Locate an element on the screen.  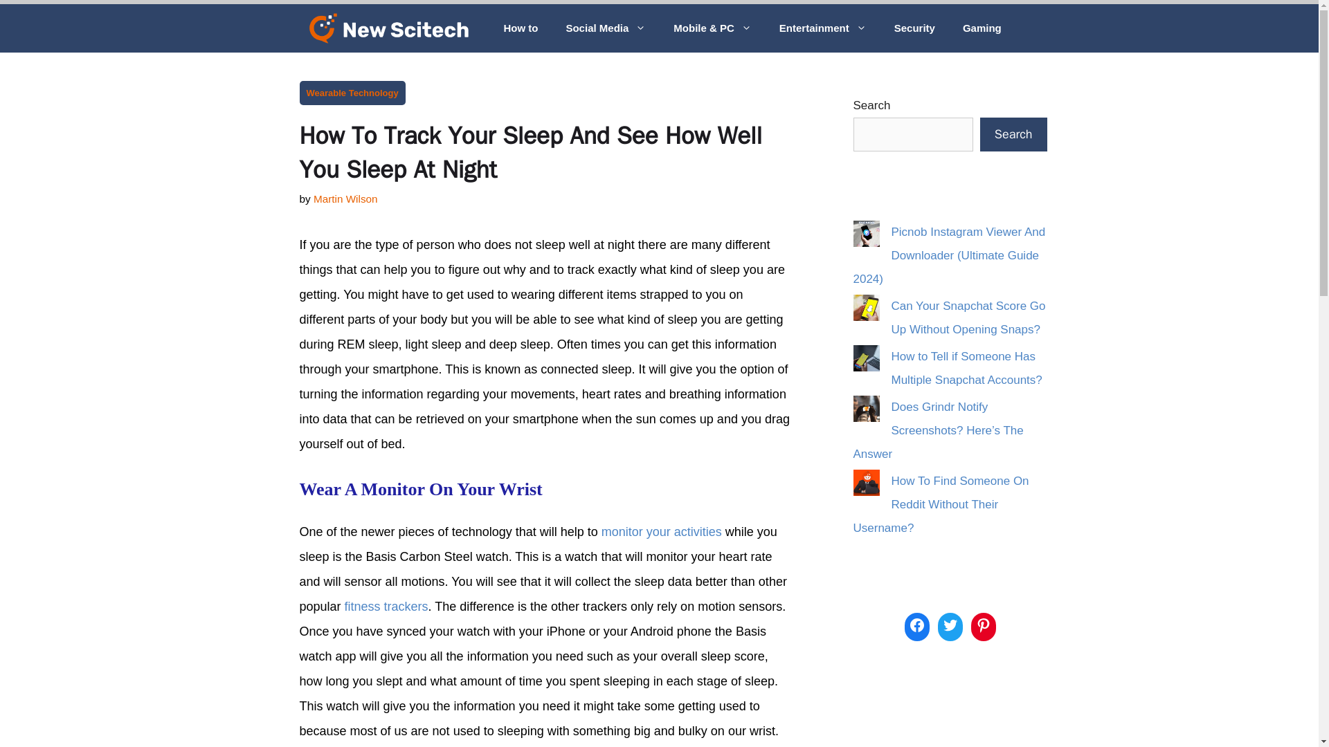
Social Media is located at coordinates (605, 28).